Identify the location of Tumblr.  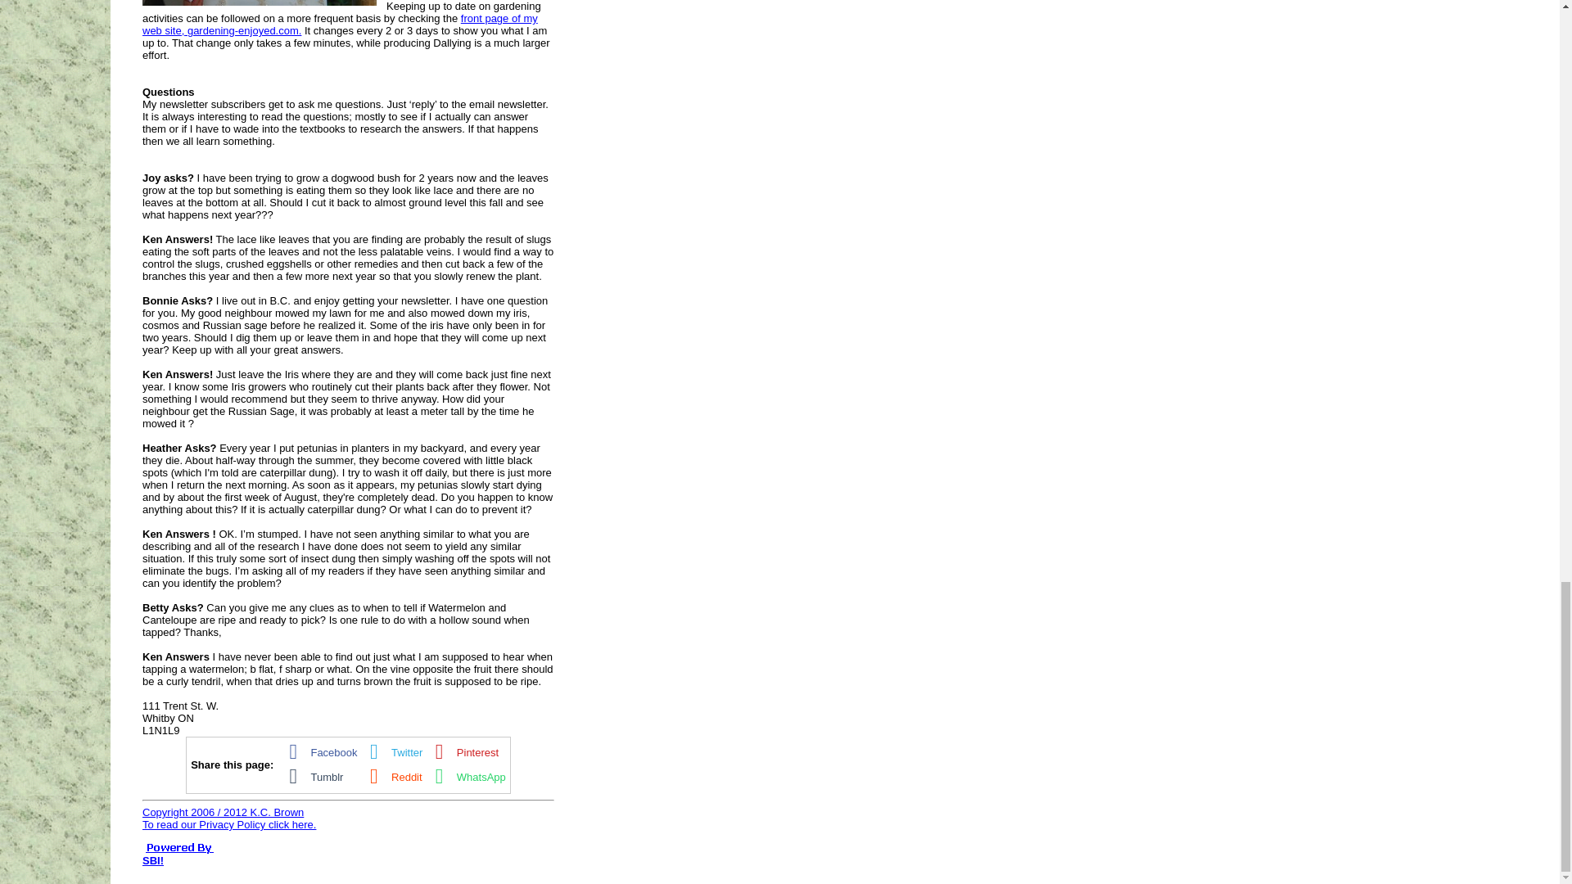
(311, 774).